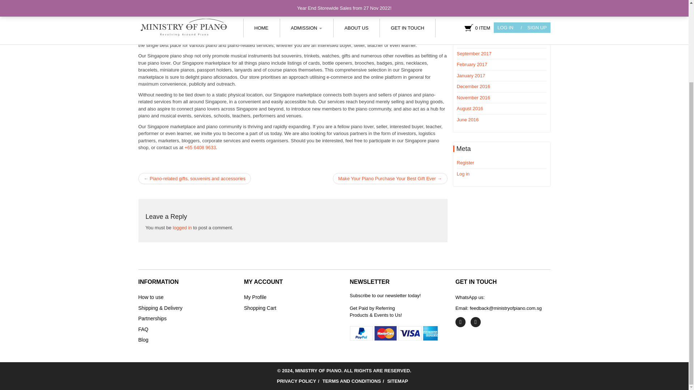 This screenshot has height=390, width=694. What do you see at coordinates (474, 53) in the screenshot?
I see `September 2017` at bounding box center [474, 53].